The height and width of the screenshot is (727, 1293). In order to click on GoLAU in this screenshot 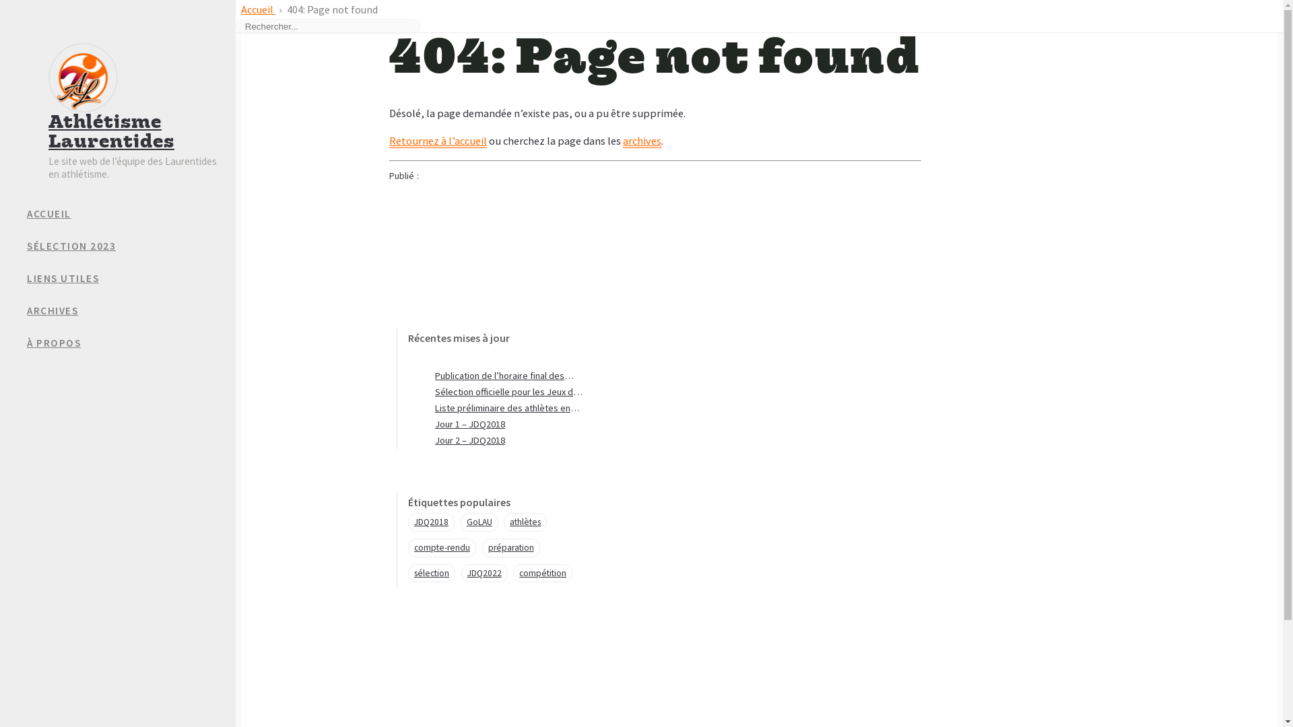, I will do `click(479, 522)`.